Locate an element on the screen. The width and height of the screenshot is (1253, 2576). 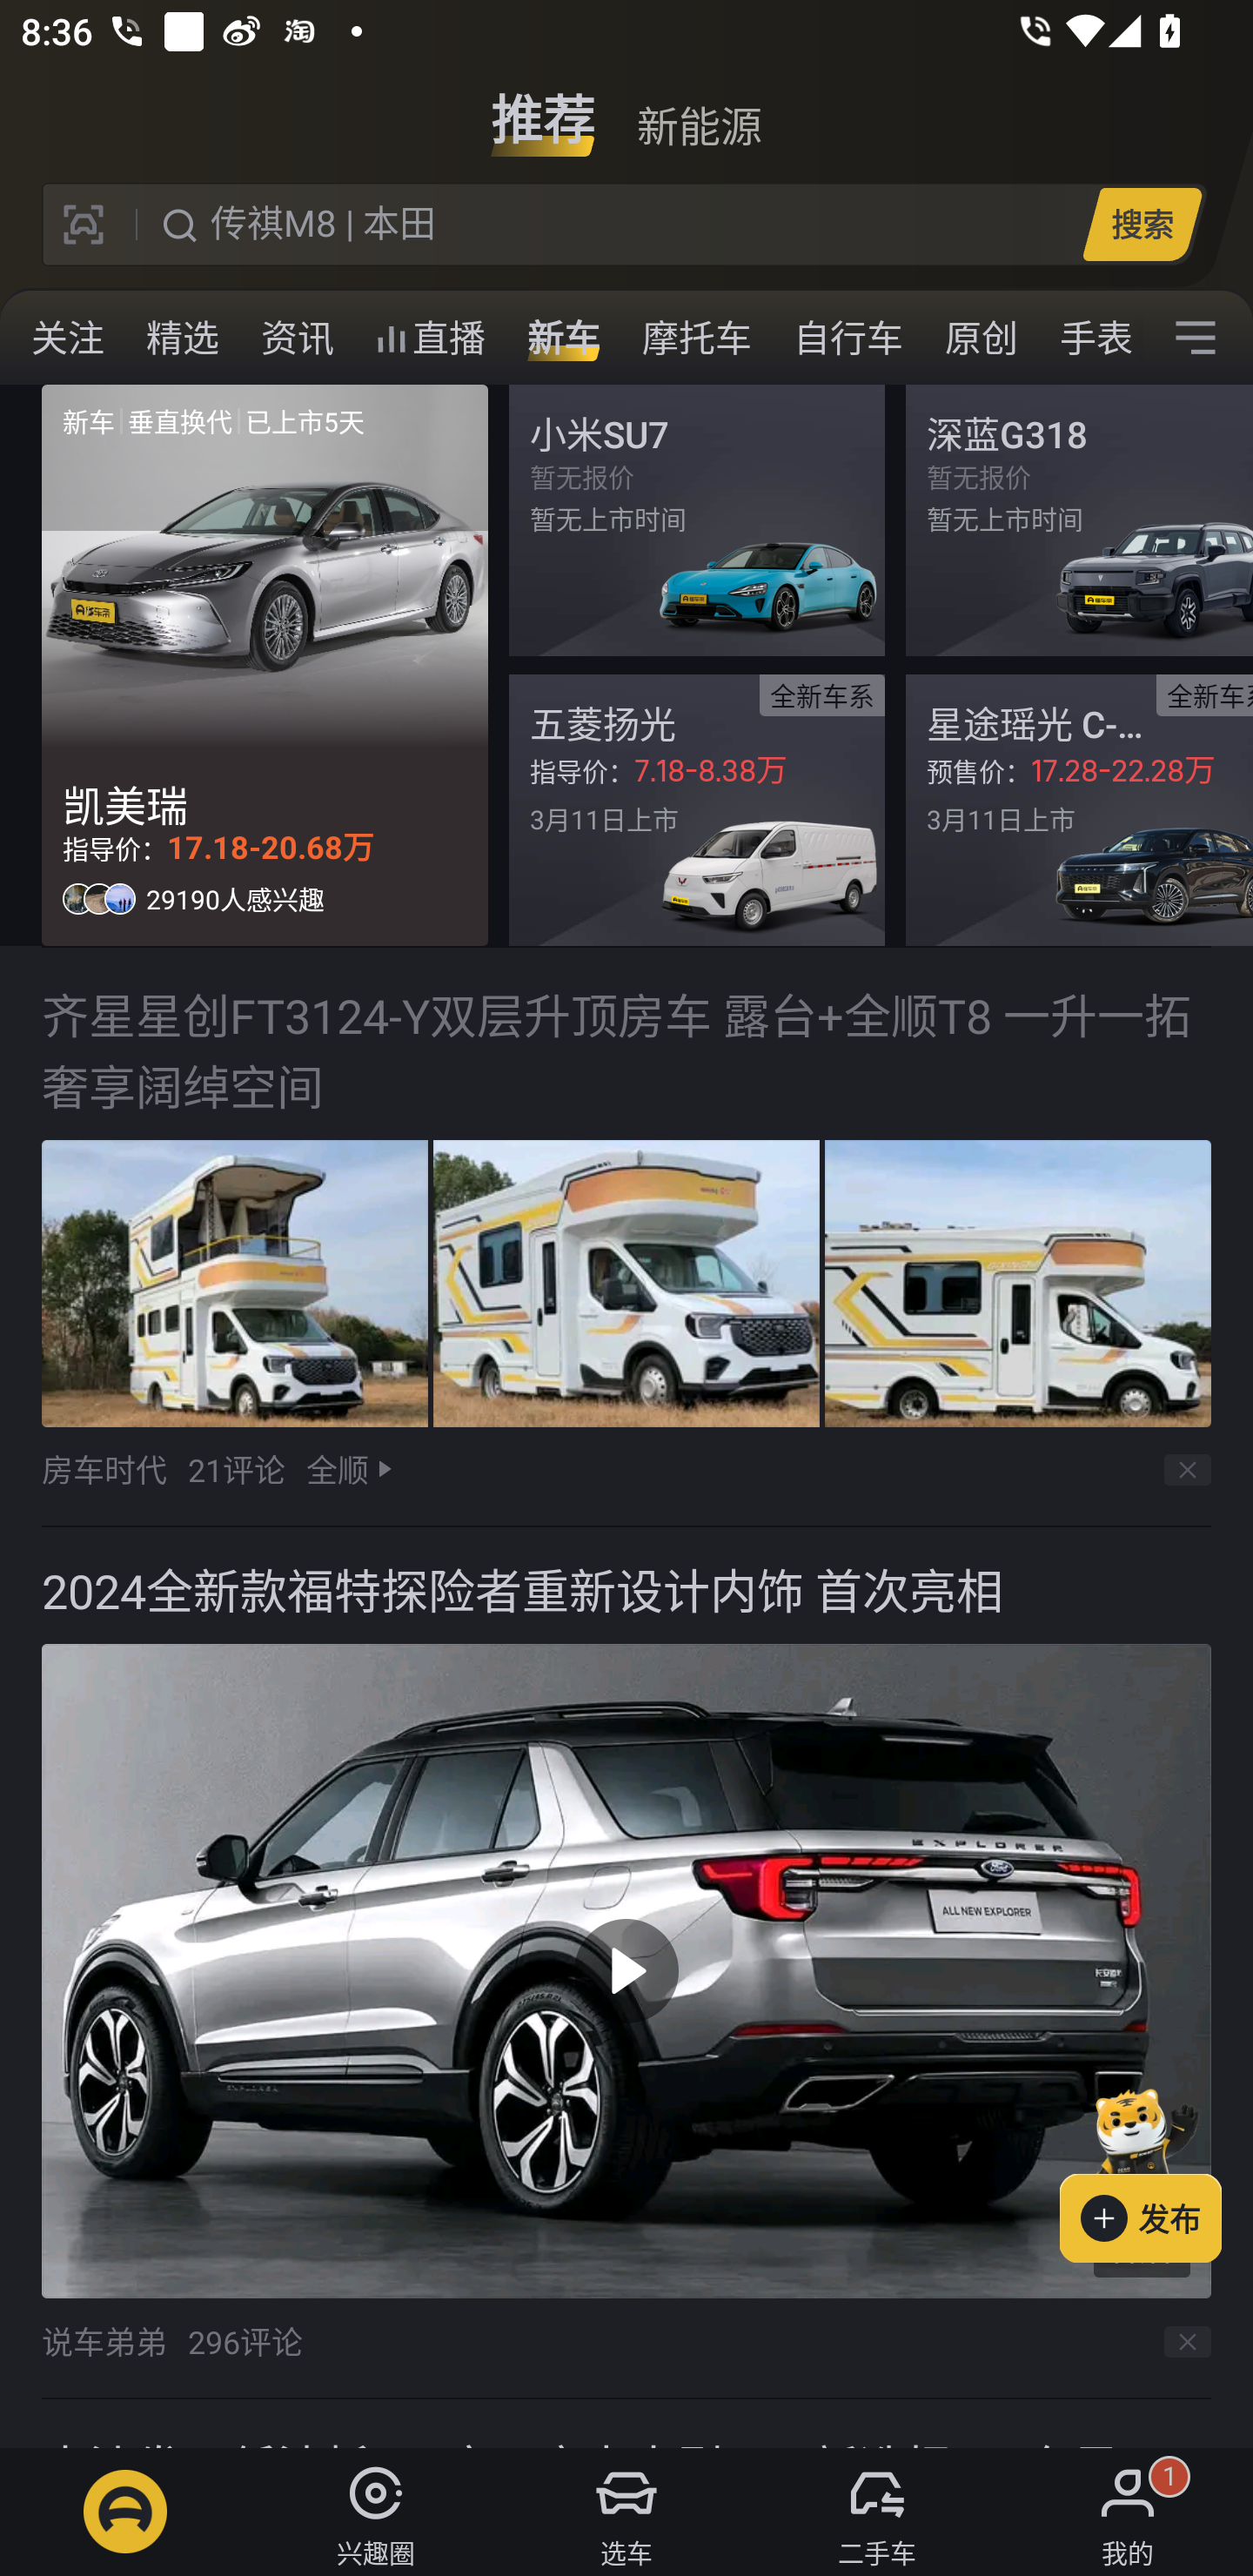
 二手车 is located at coordinates (877, 2512).